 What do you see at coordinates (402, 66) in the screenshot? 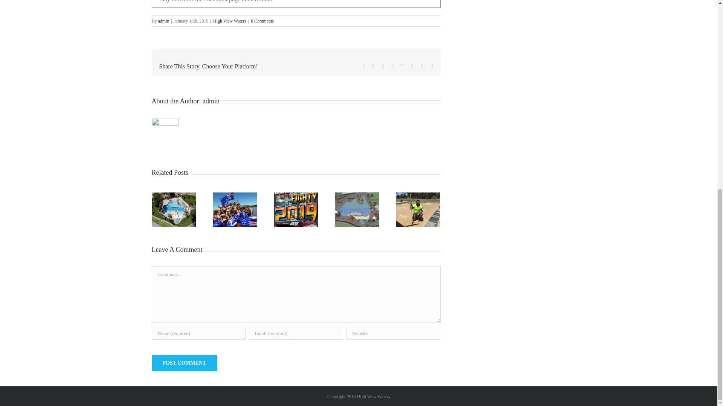
I see `Tumblr` at bounding box center [402, 66].